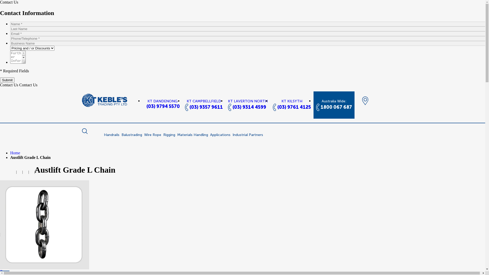 The height and width of the screenshot is (275, 489). What do you see at coordinates (193, 135) in the screenshot?
I see `Materials Handling` at bounding box center [193, 135].